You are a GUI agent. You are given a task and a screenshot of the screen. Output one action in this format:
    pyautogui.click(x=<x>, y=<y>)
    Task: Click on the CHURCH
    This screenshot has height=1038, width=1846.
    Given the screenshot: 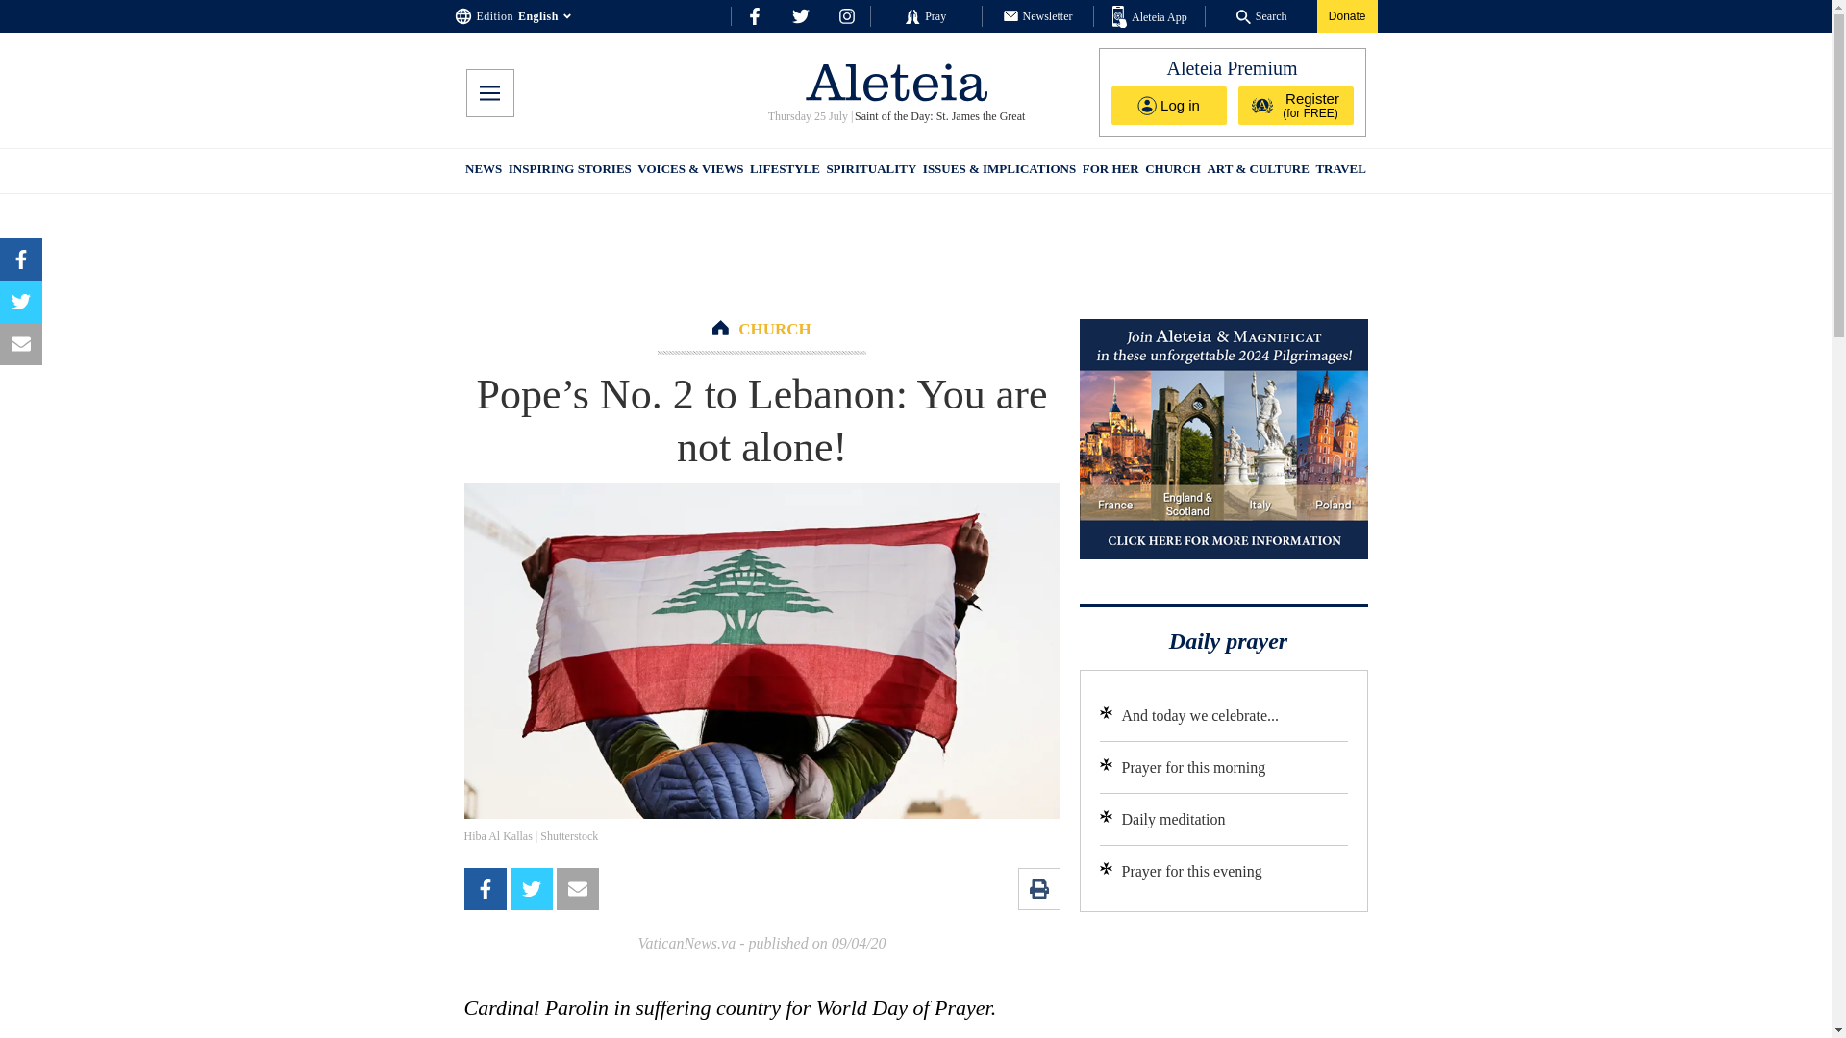 What is the action you would take?
    pyautogui.click(x=1173, y=171)
    